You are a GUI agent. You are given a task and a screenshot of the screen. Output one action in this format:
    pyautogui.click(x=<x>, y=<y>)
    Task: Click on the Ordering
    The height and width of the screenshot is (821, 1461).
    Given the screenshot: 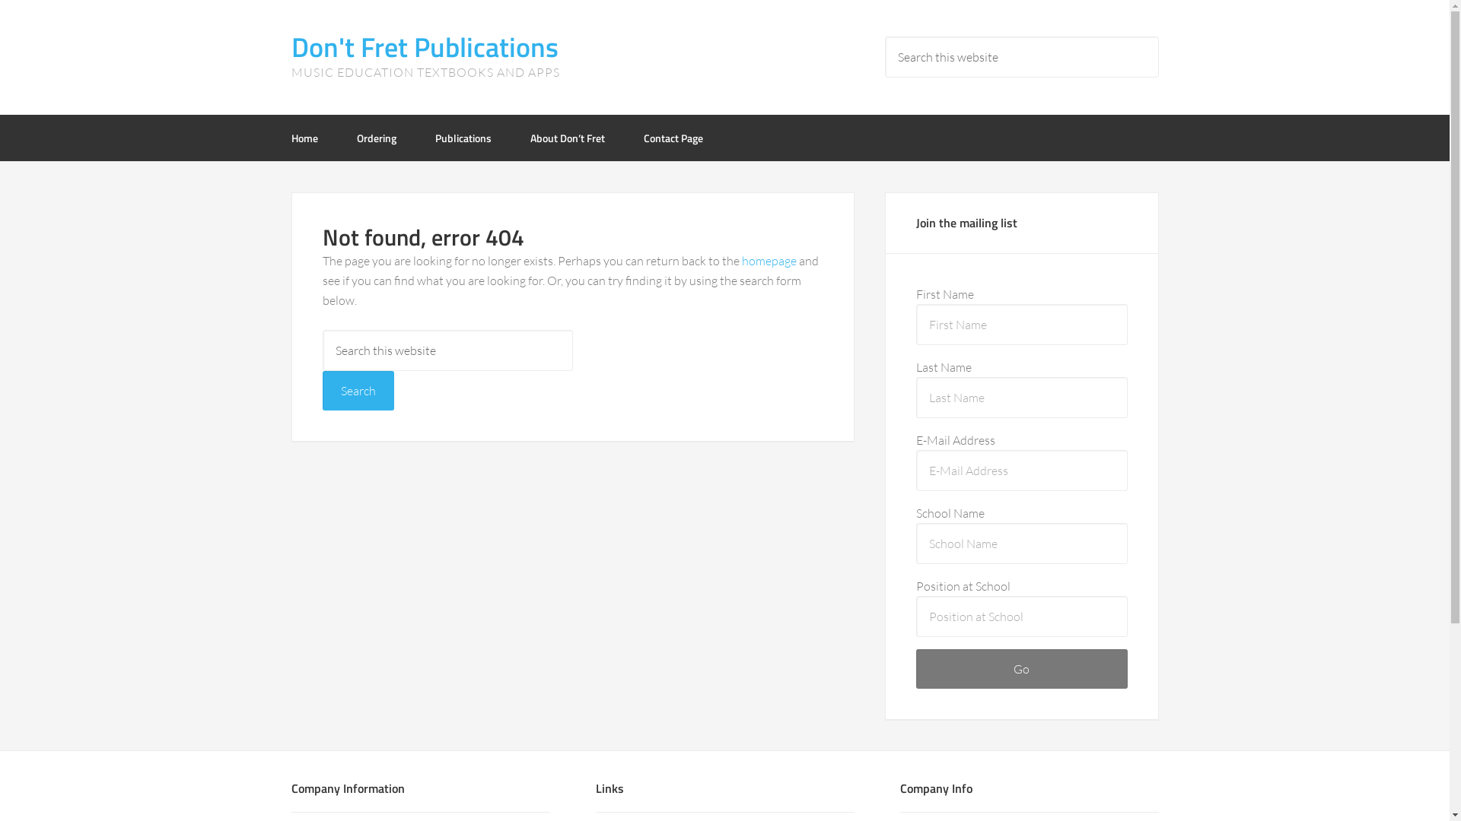 What is the action you would take?
    pyautogui.click(x=376, y=138)
    